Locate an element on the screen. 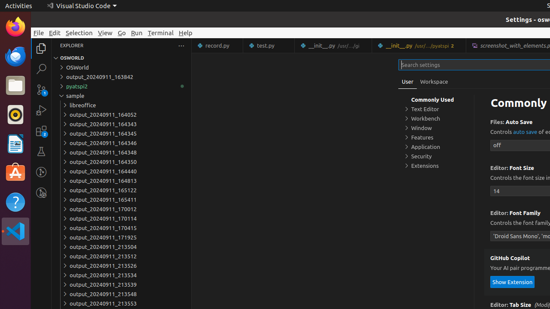  GitLens Inspect is located at coordinates (41, 193).